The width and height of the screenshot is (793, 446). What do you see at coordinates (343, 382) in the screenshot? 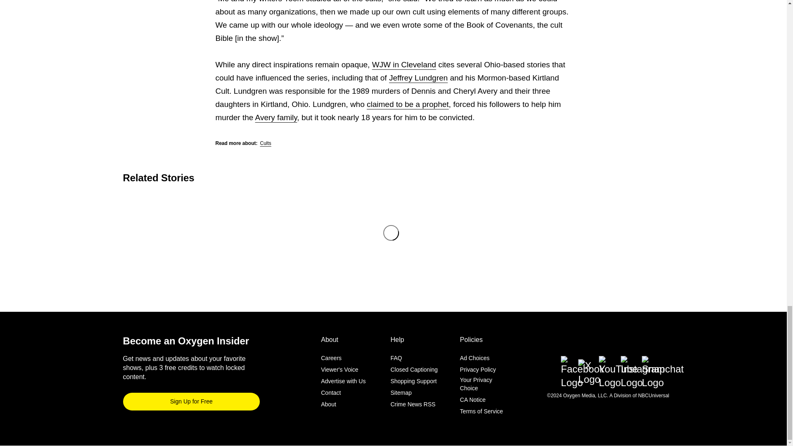
I see `Advertise with Us` at bounding box center [343, 382].